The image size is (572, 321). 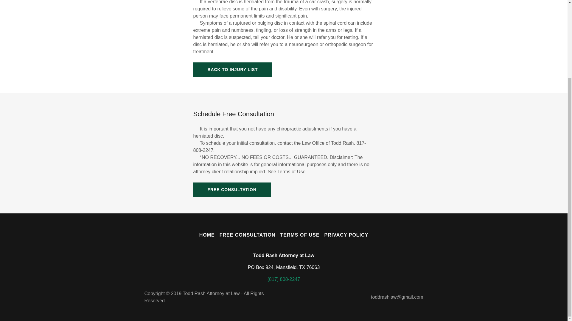 I want to click on PRIVACY POLICY, so click(x=346, y=235).